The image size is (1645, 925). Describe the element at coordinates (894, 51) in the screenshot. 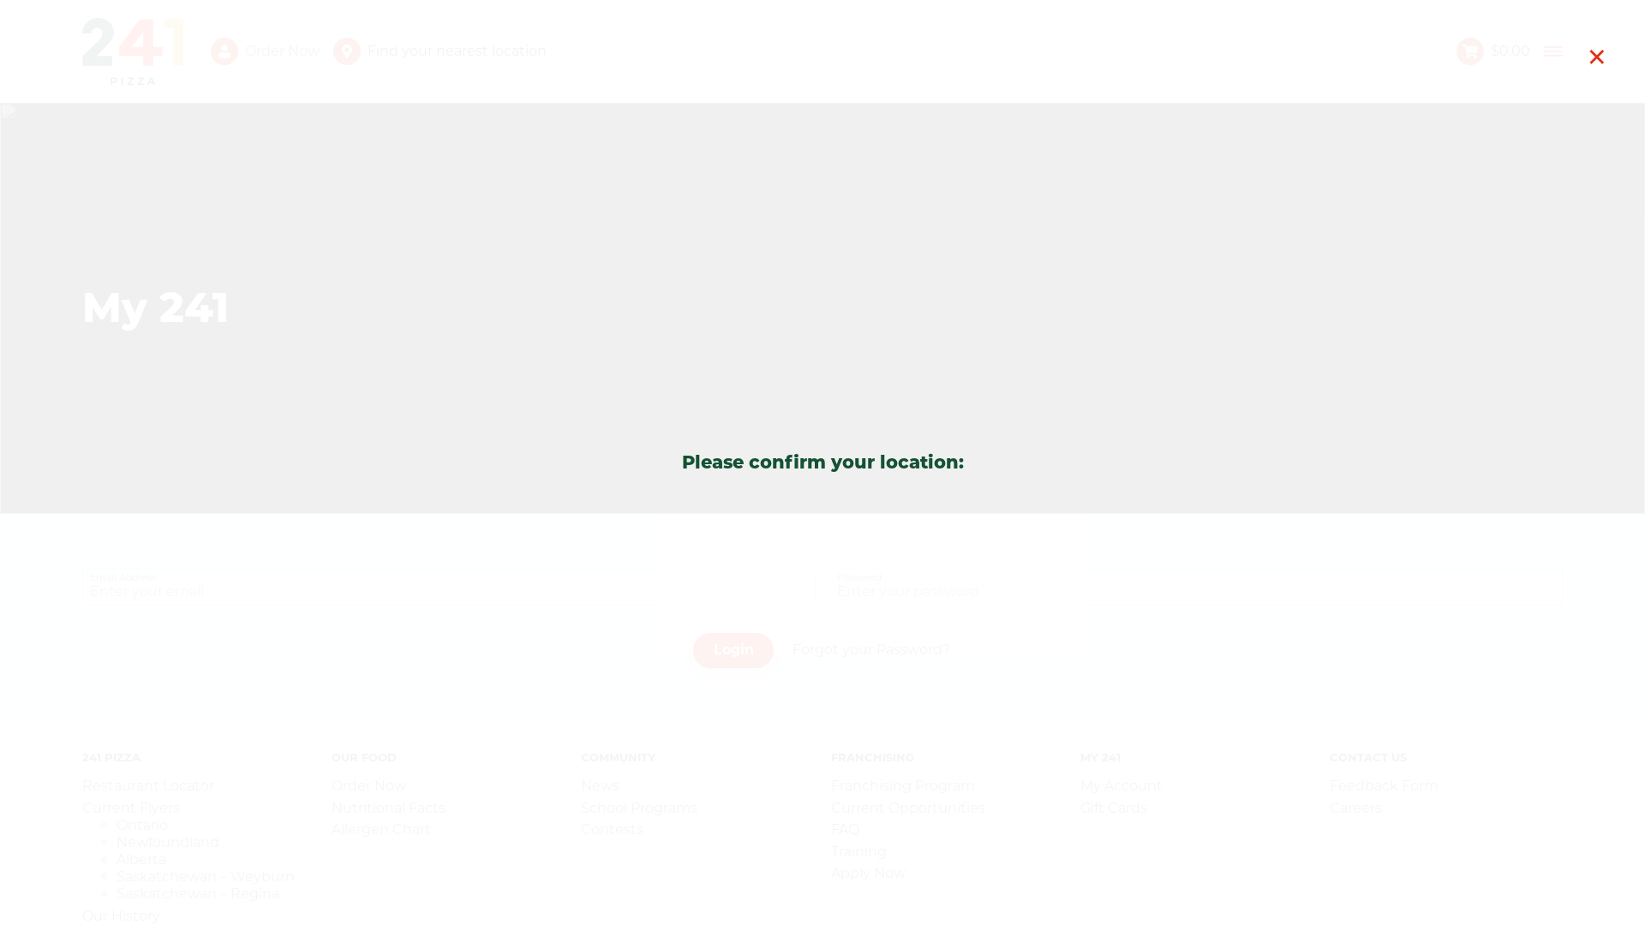

I see `Find your nearest location` at that location.